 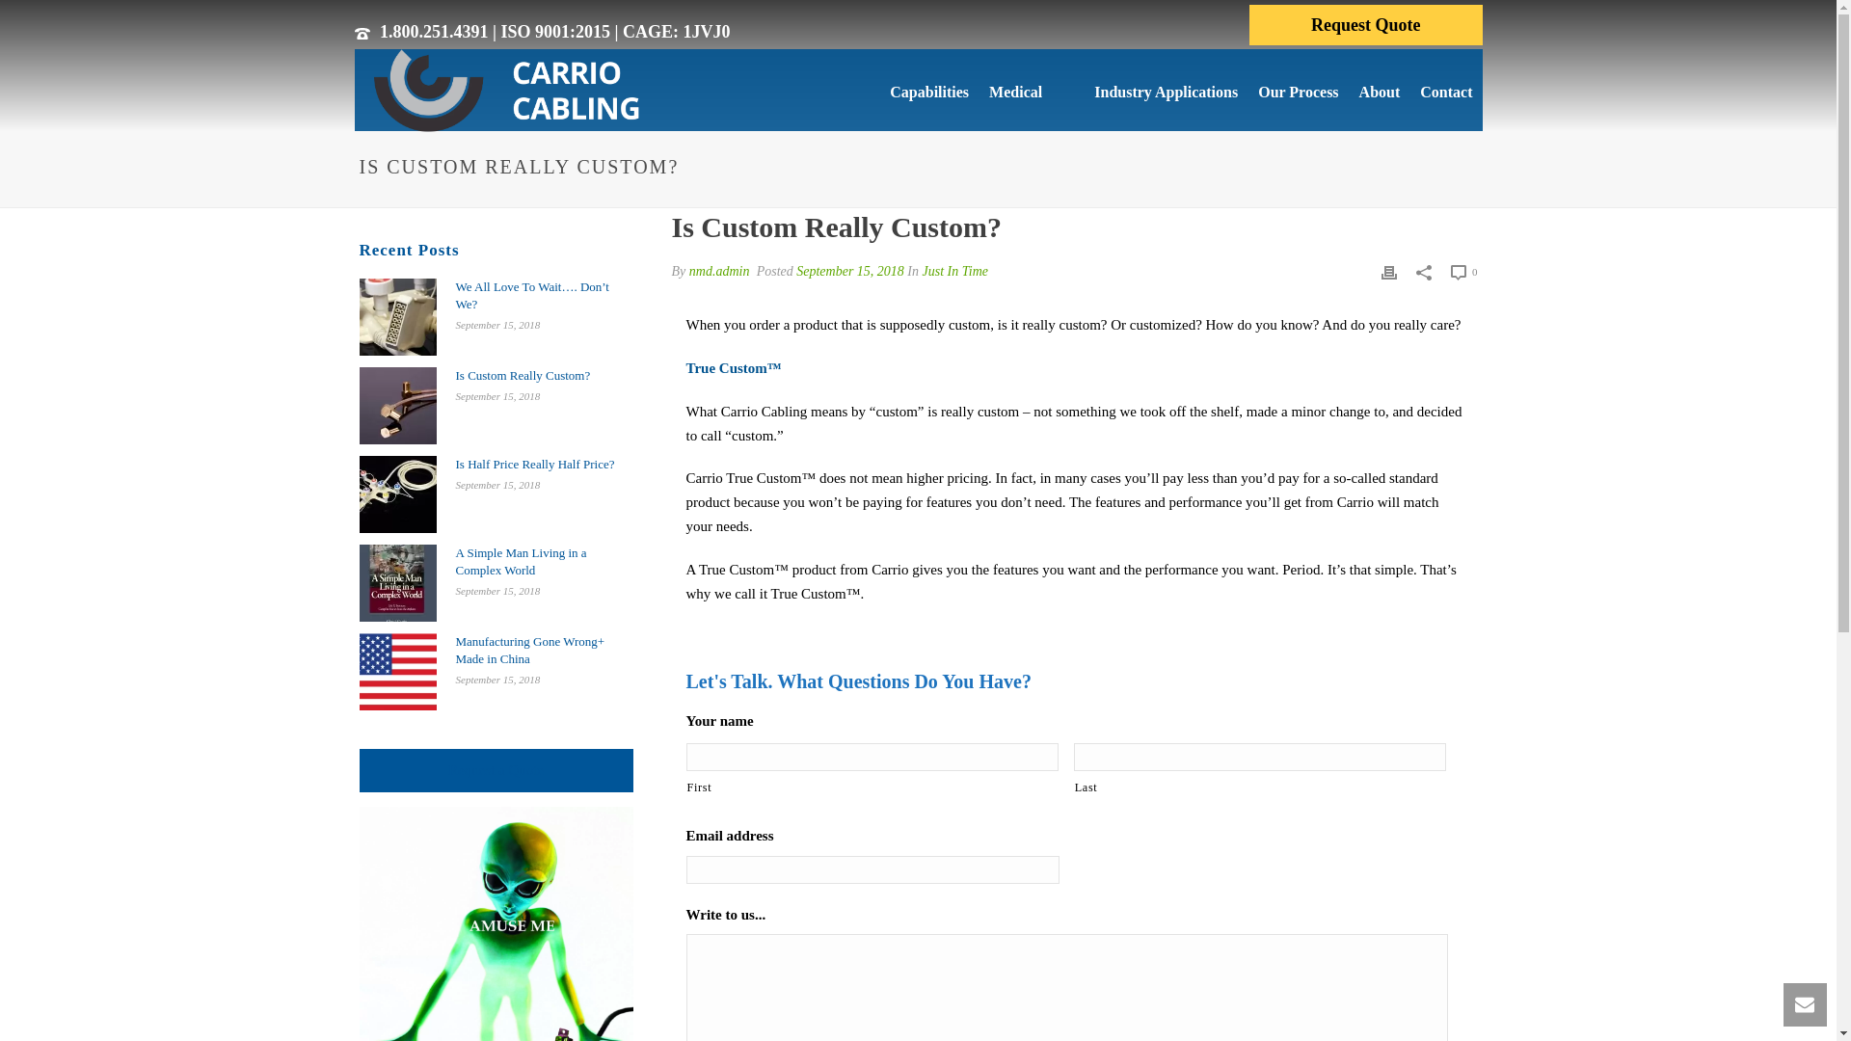 I want to click on Capabilities, so click(x=881, y=90).